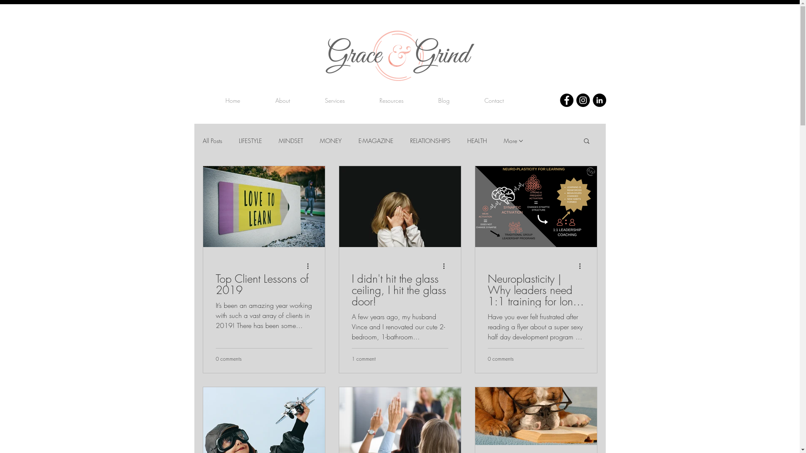  What do you see at coordinates (477, 141) in the screenshot?
I see `HEALTH` at bounding box center [477, 141].